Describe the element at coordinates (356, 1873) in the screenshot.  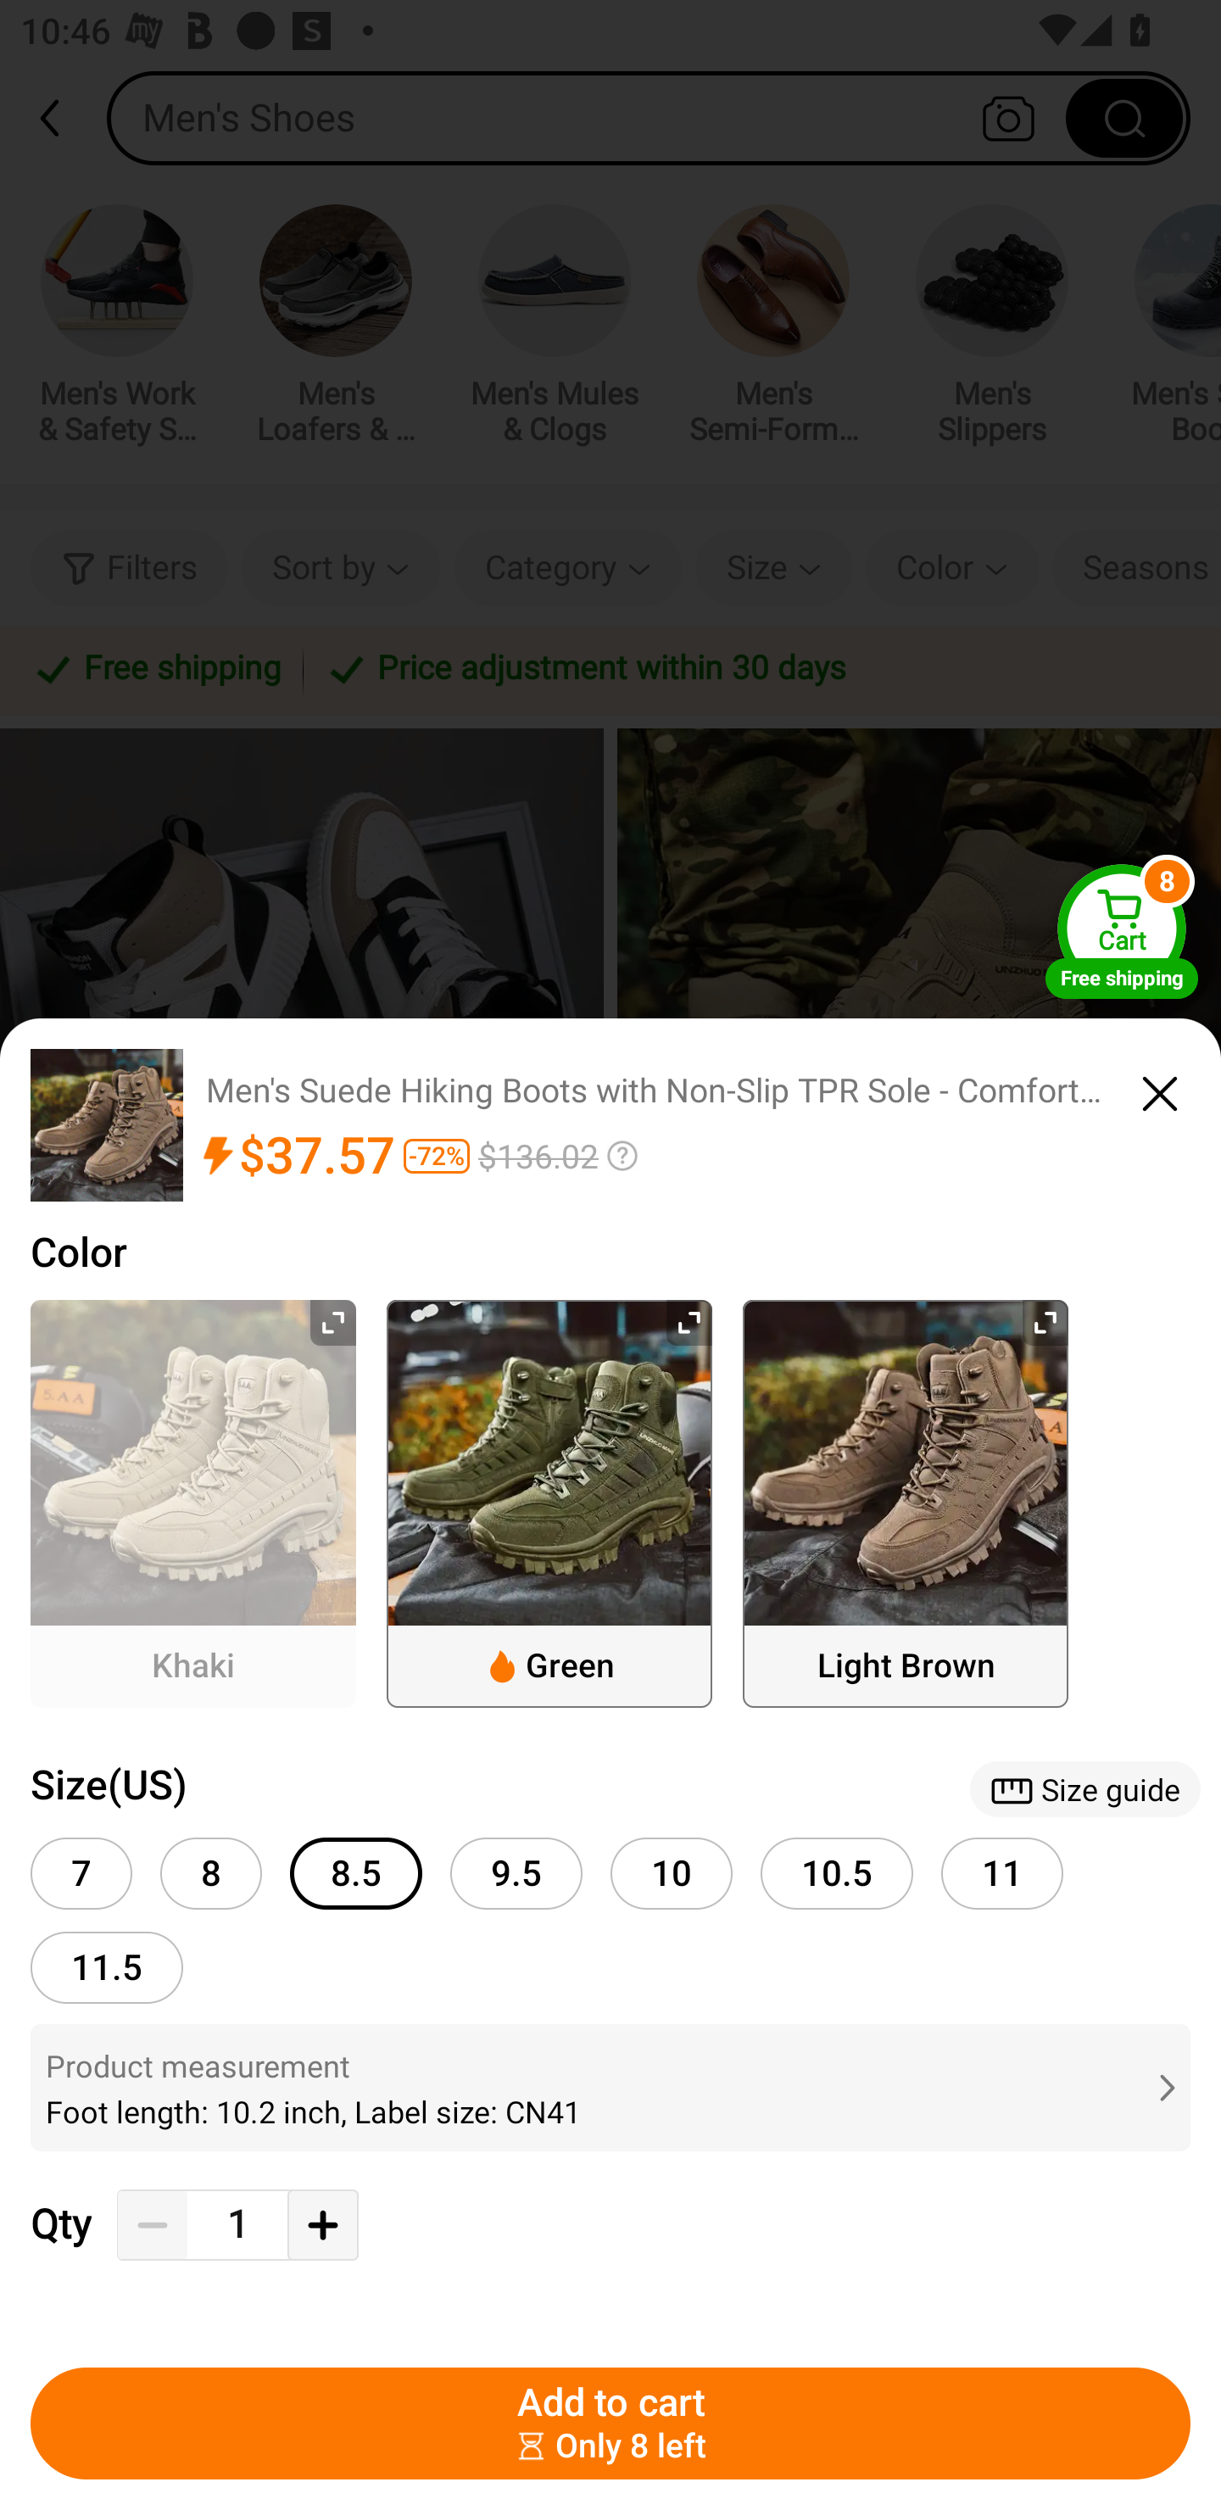
I see ` 8.5` at that location.